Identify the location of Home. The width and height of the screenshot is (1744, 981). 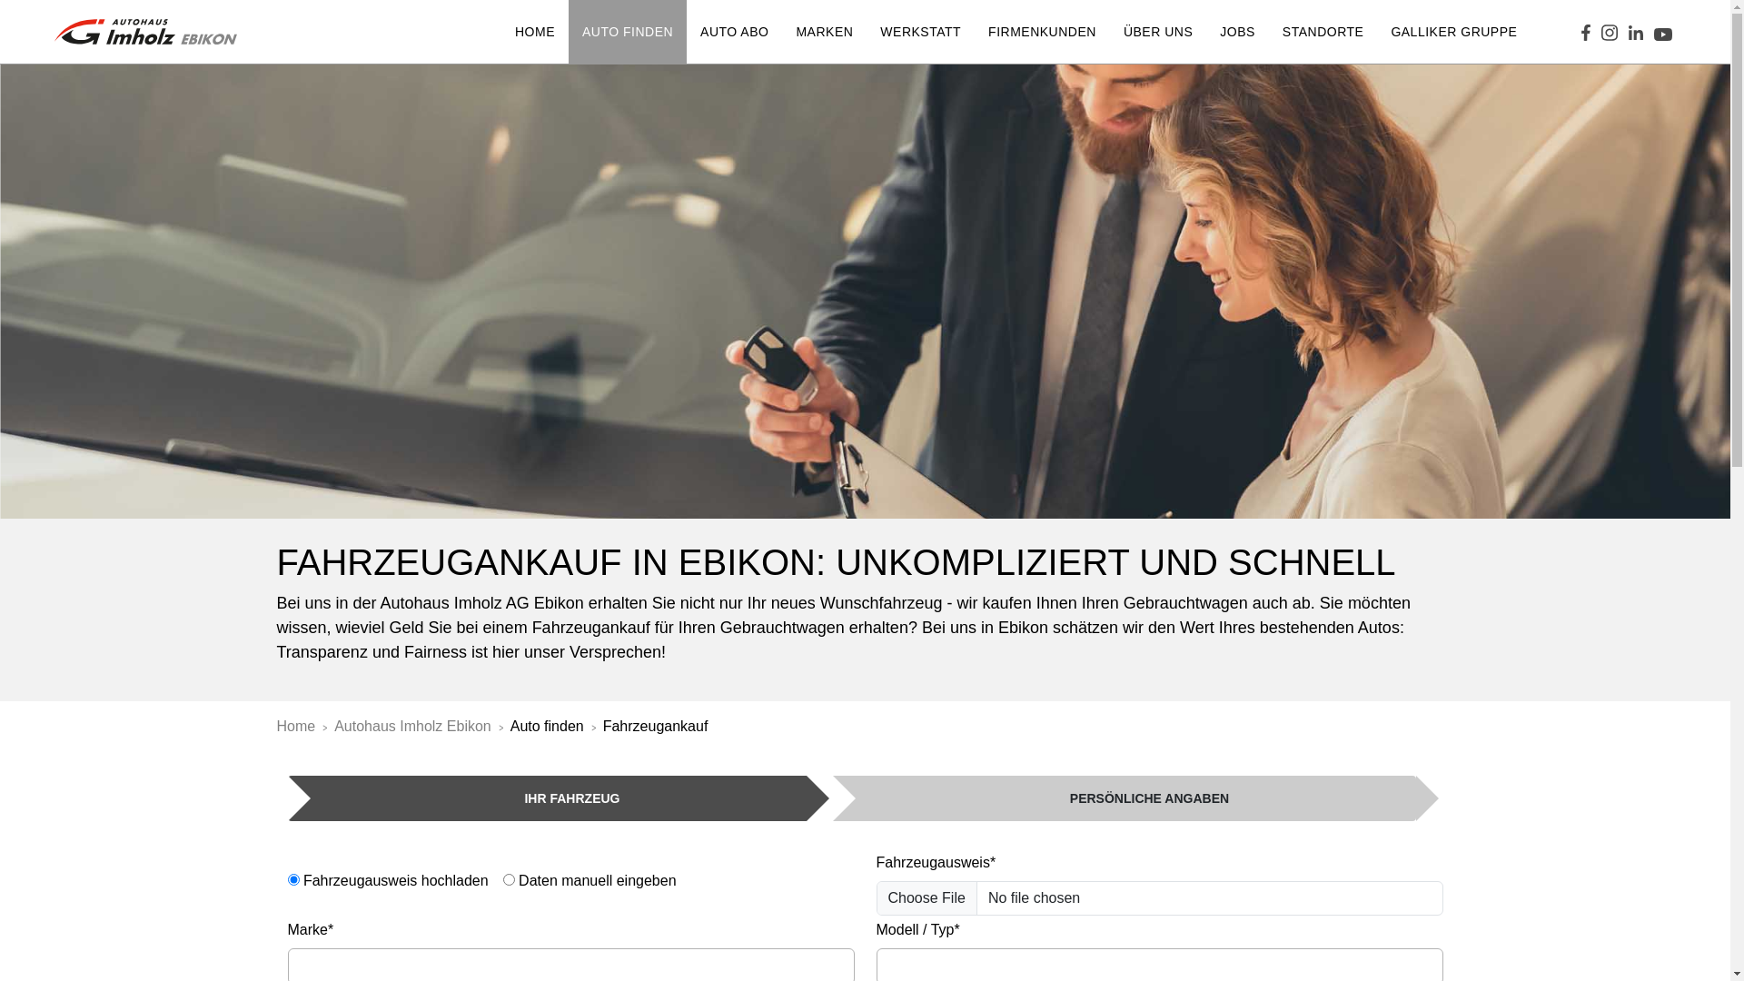
(296, 727).